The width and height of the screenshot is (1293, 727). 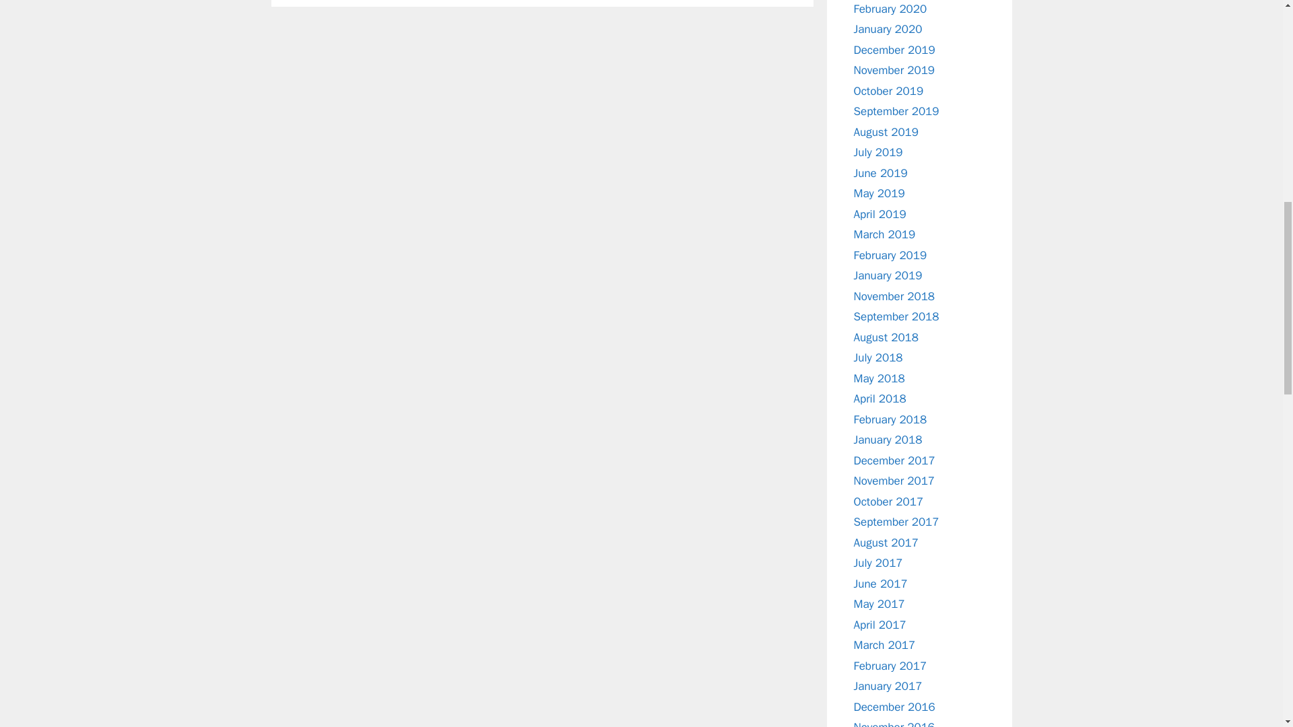 What do you see at coordinates (884, 234) in the screenshot?
I see `March 2019` at bounding box center [884, 234].